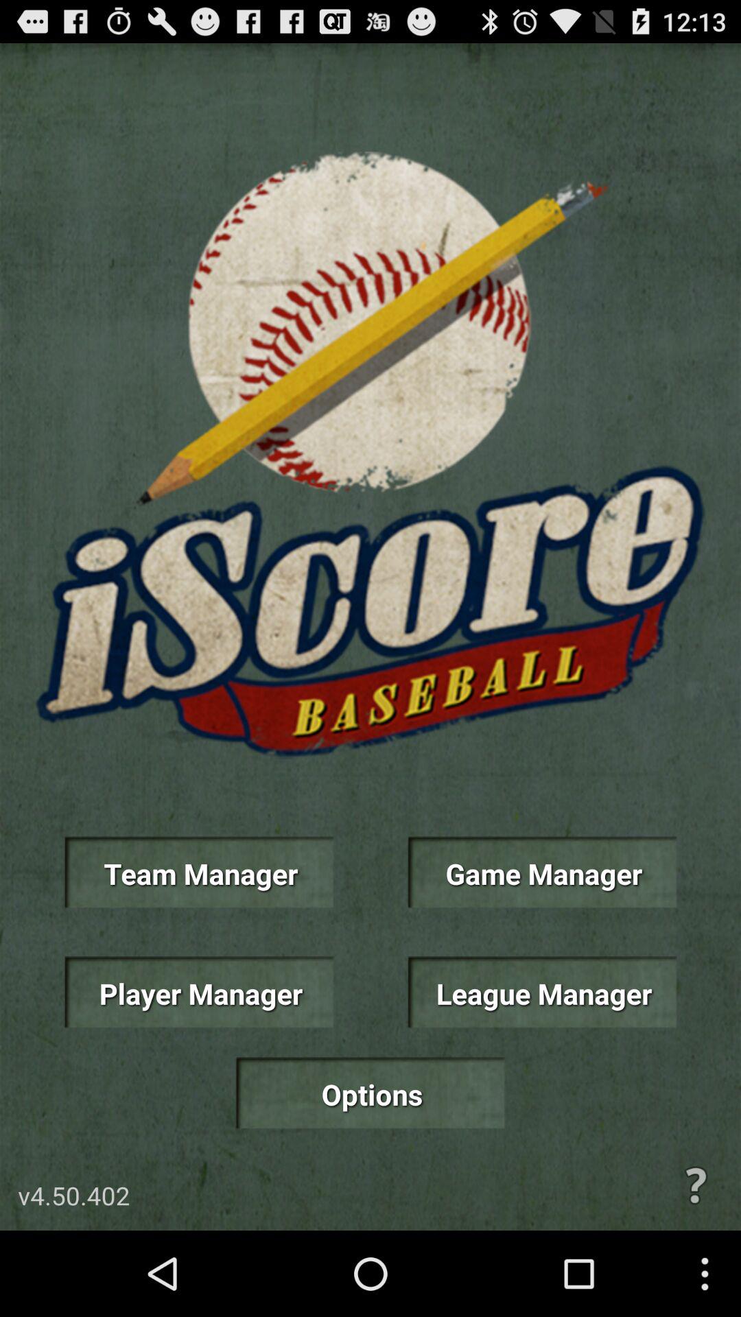  Describe the element at coordinates (542, 873) in the screenshot. I see `choose button next to the team manager button` at that location.